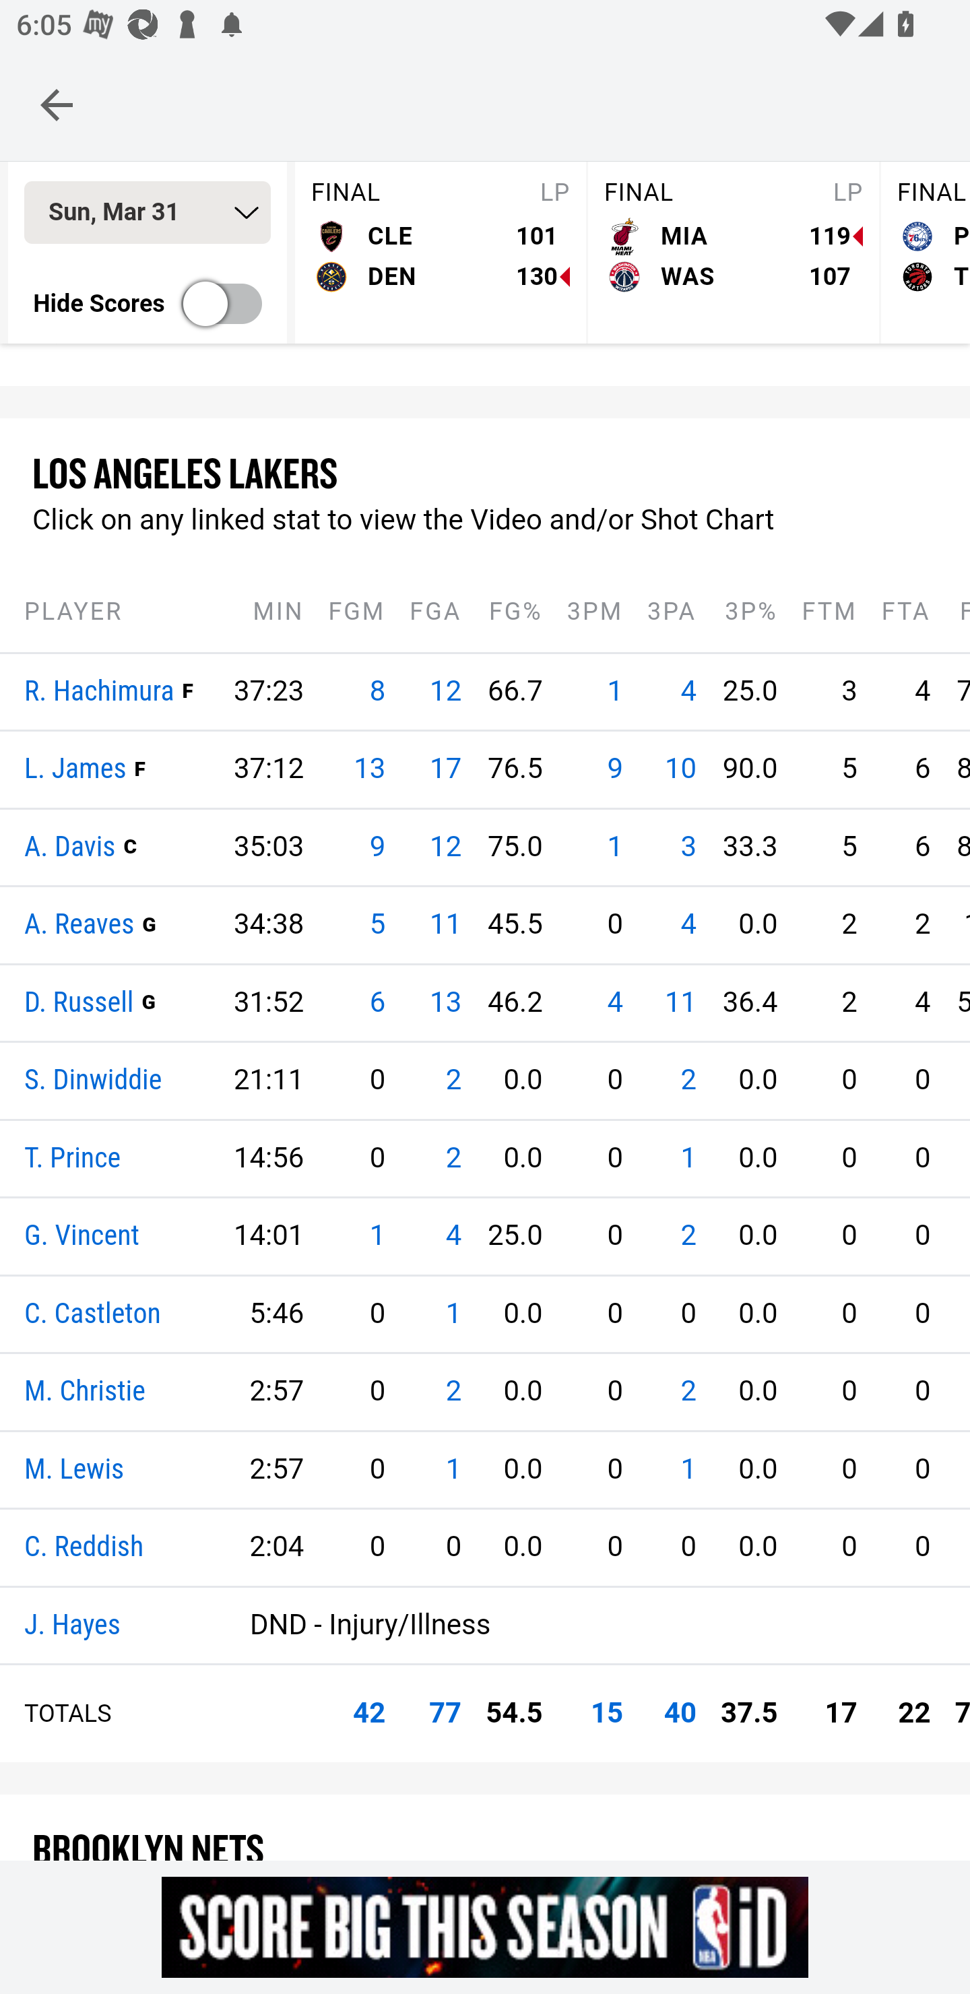  What do you see at coordinates (370, 768) in the screenshot?
I see `13` at bounding box center [370, 768].